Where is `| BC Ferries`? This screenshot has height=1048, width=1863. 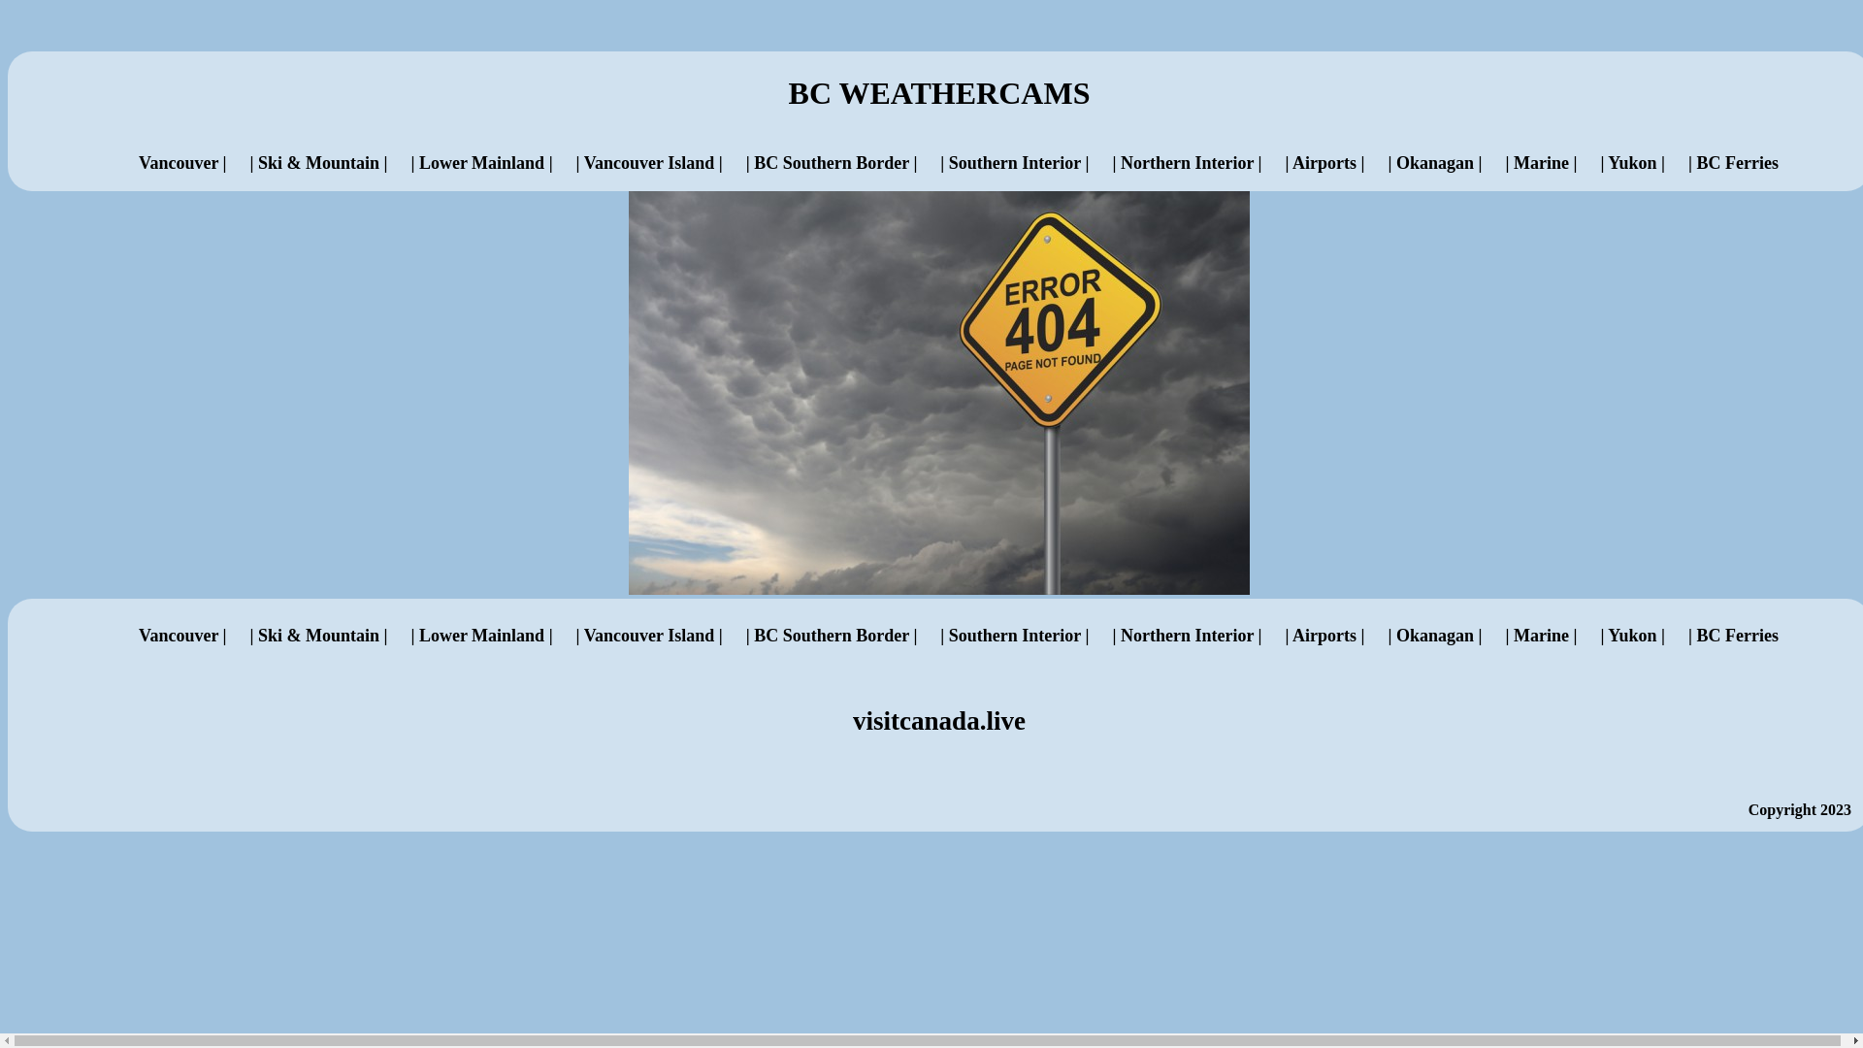 | BC Ferries is located at coordinates (1733, 635).